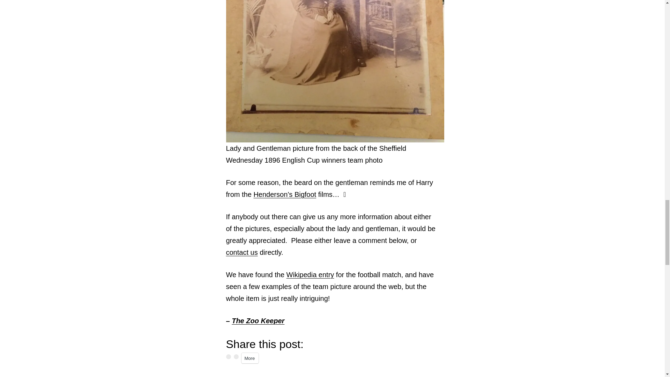 This screenshot has height=377, width=670. What do you see at coordinates (285, 194) in the screenshot?
I see `Harry and the Hendersons on IMDB` at bounding box center [285, 194].